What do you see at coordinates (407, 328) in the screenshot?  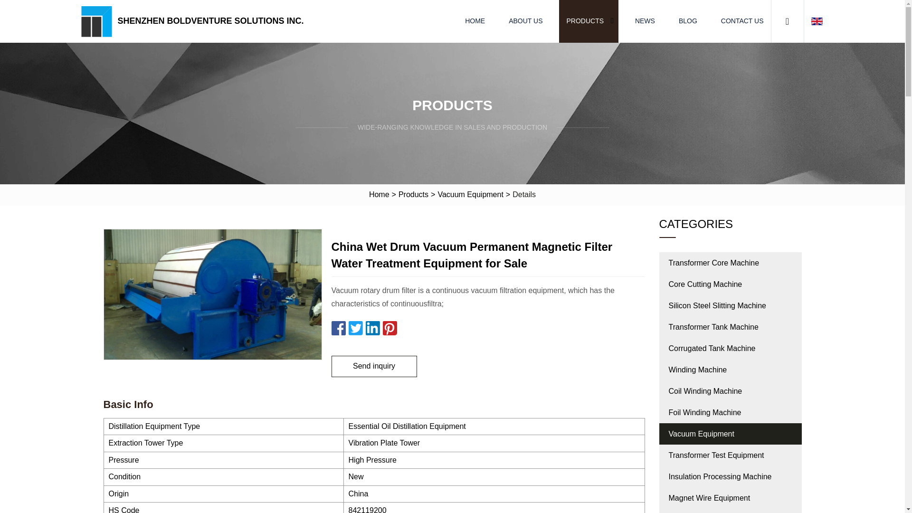 I see `Print` at bounding box center [407, 328].